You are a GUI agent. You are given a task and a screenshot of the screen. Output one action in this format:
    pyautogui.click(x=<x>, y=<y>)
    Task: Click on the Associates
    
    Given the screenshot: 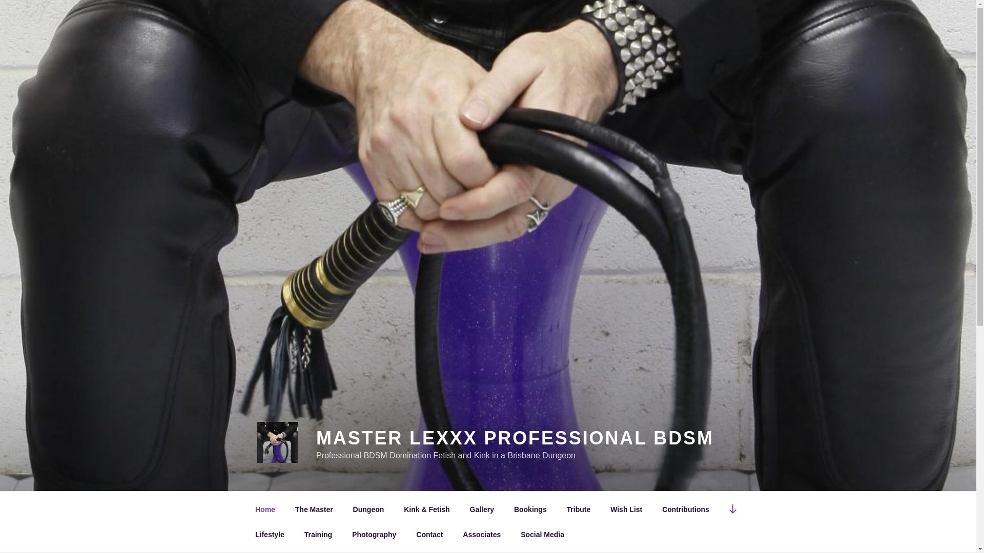 What is the action you would take?
    pyautogui.click(x=482, y=535)
    